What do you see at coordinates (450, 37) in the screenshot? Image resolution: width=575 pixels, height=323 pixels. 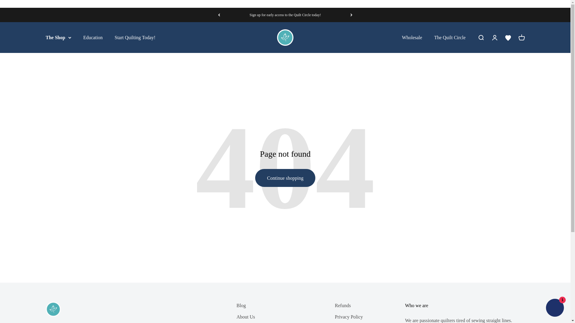 I see `Wholesale` at bounding box center [450, 37].